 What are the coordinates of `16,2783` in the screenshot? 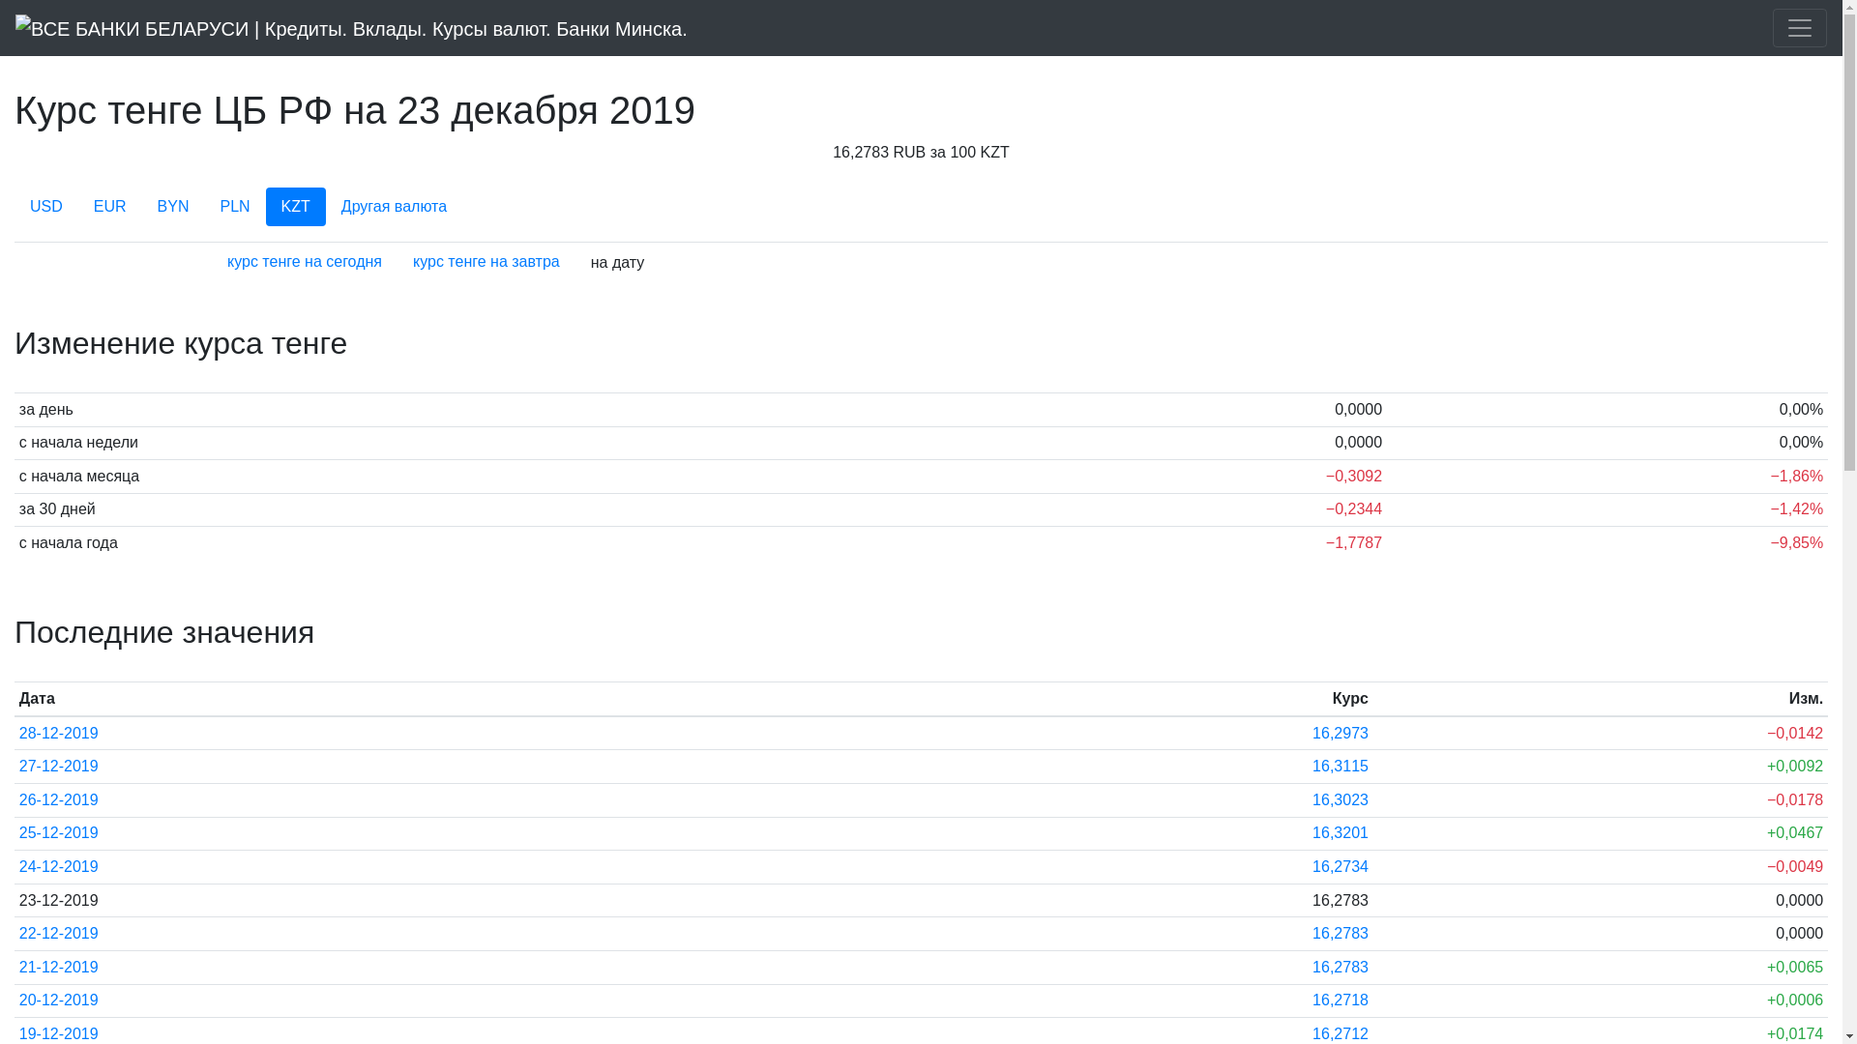 It's located at (1341, 934).